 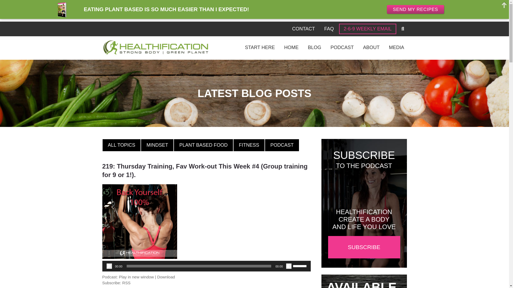 What do you see at coordinates (329, 29) in the screenshot?
I see `FAQ` at bounding box center [329, 29].